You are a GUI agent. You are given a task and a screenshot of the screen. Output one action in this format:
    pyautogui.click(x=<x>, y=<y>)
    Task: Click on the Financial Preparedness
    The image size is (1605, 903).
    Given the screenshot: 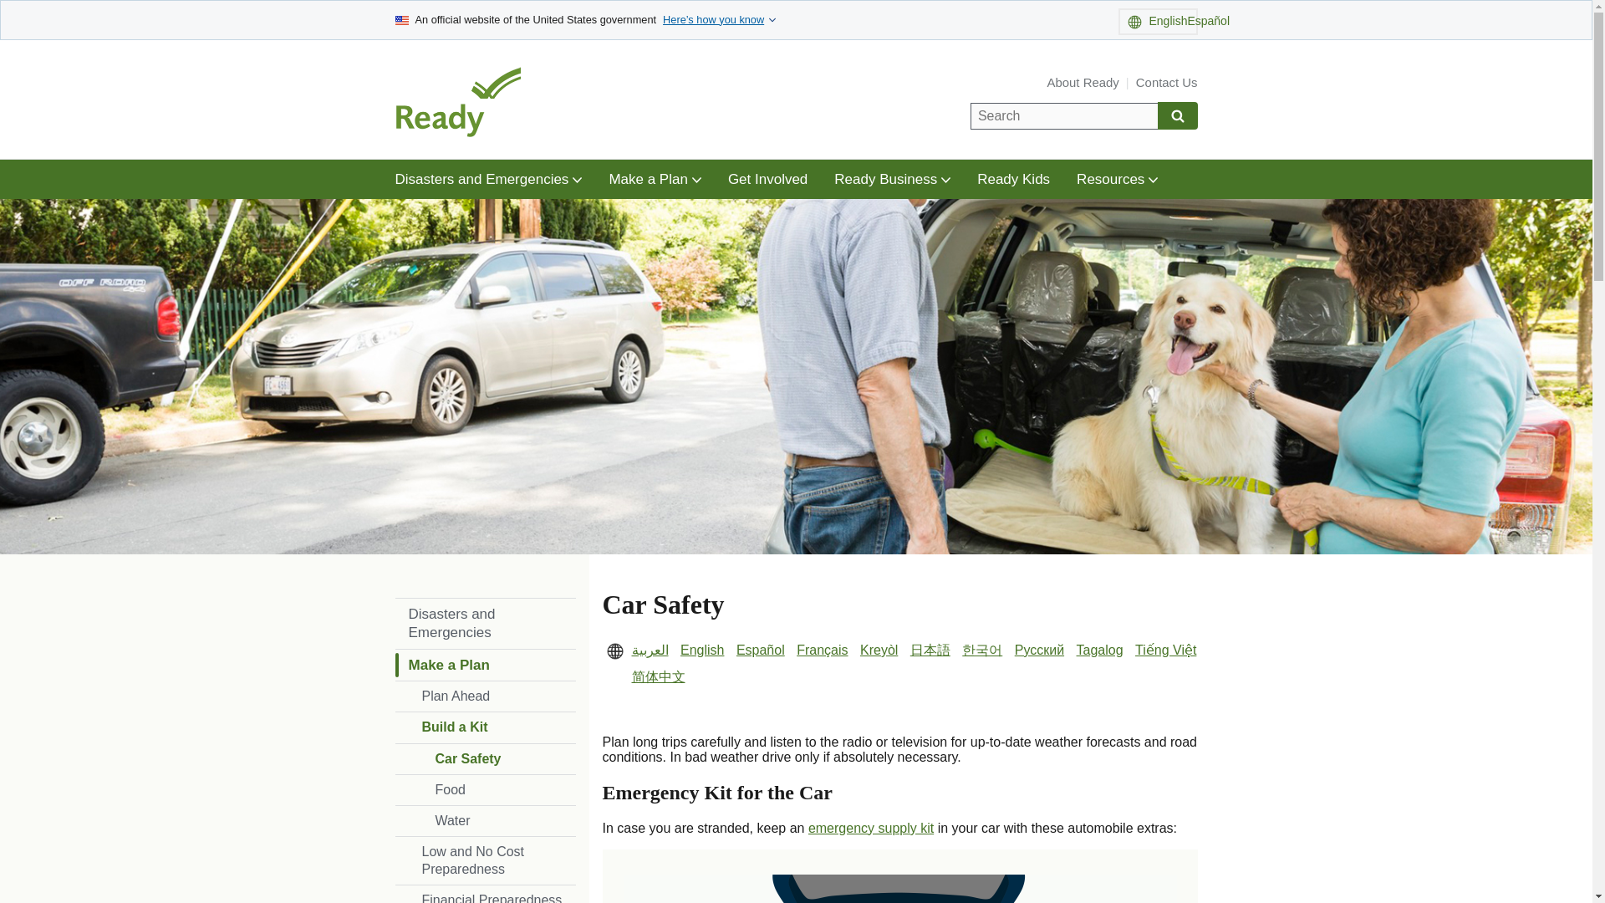 What is the action you would take?
    pyautogui.click(x=485, y=895)
    